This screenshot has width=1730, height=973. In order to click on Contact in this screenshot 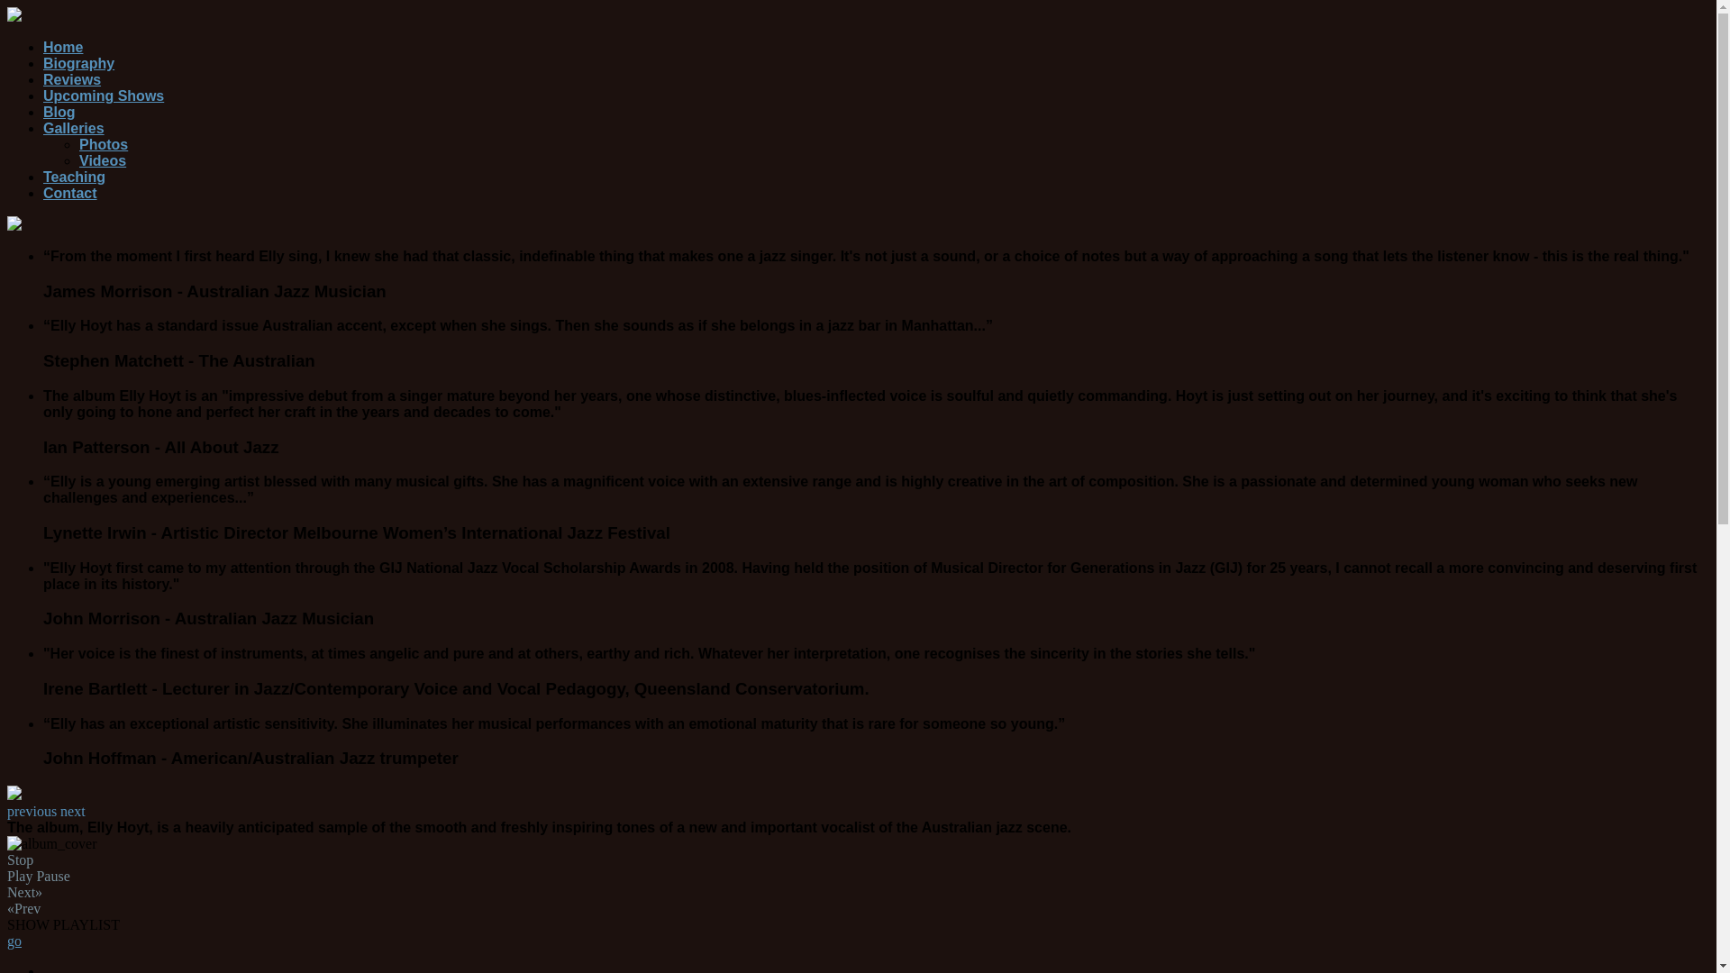, I will do `click(70, 193)`.